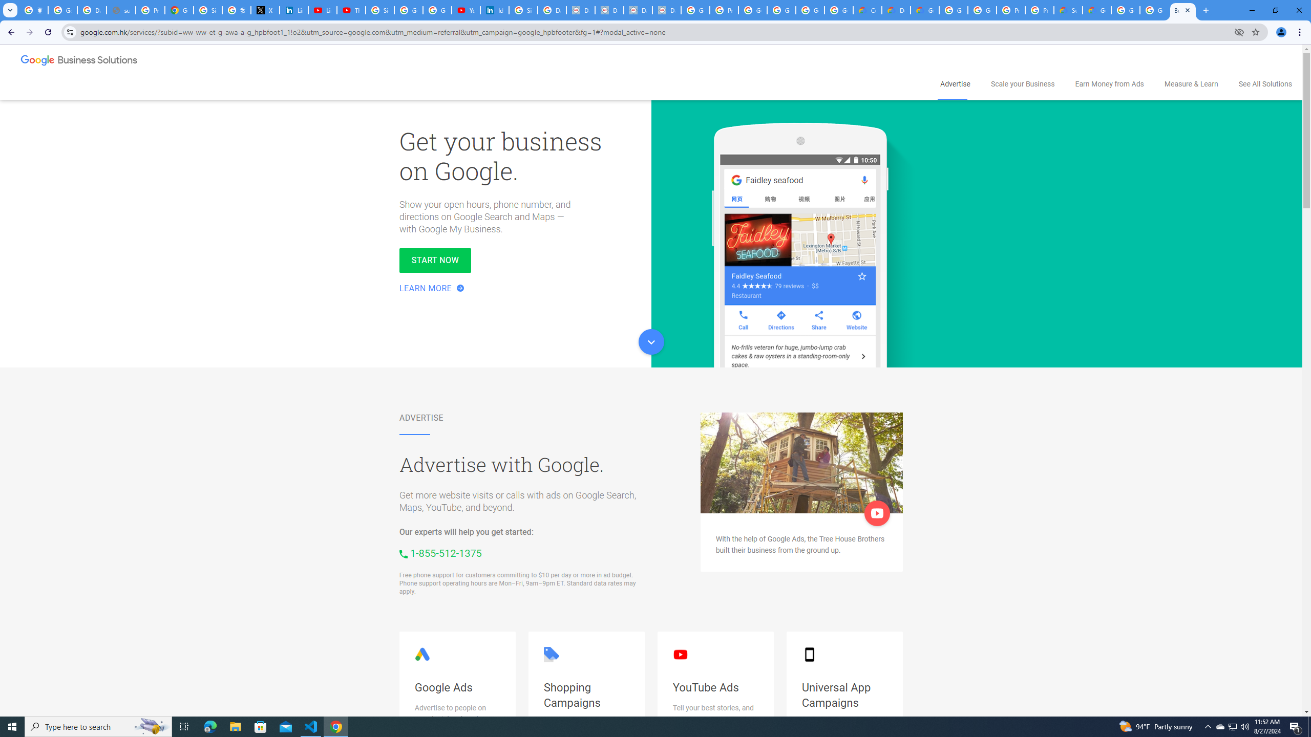  Describe the element at coordinates (680, 655) in the screenshot. I see `YouTube logo` at that location.